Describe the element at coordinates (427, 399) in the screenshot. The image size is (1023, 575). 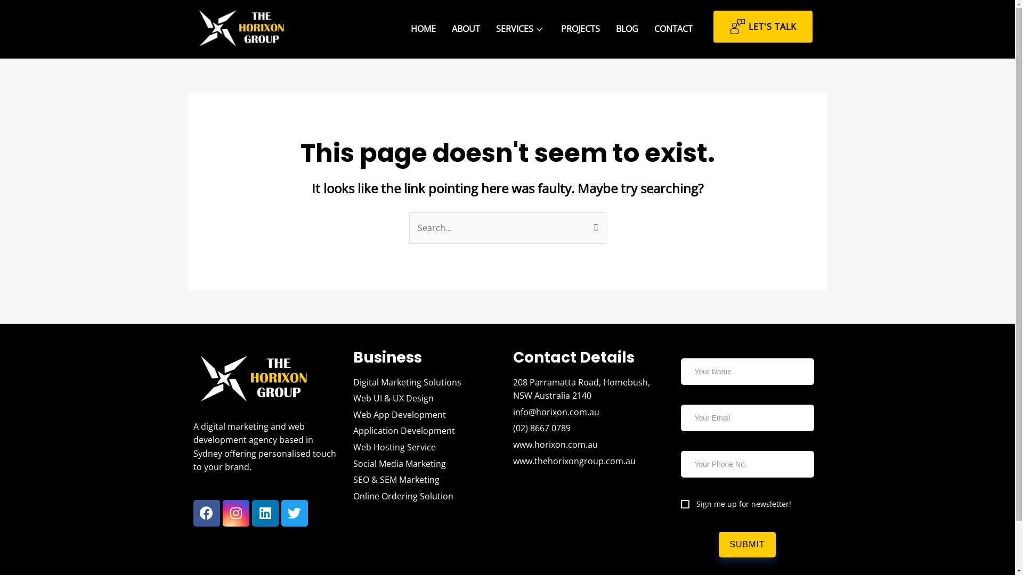
I see `Web UI & UX Design` at that location.